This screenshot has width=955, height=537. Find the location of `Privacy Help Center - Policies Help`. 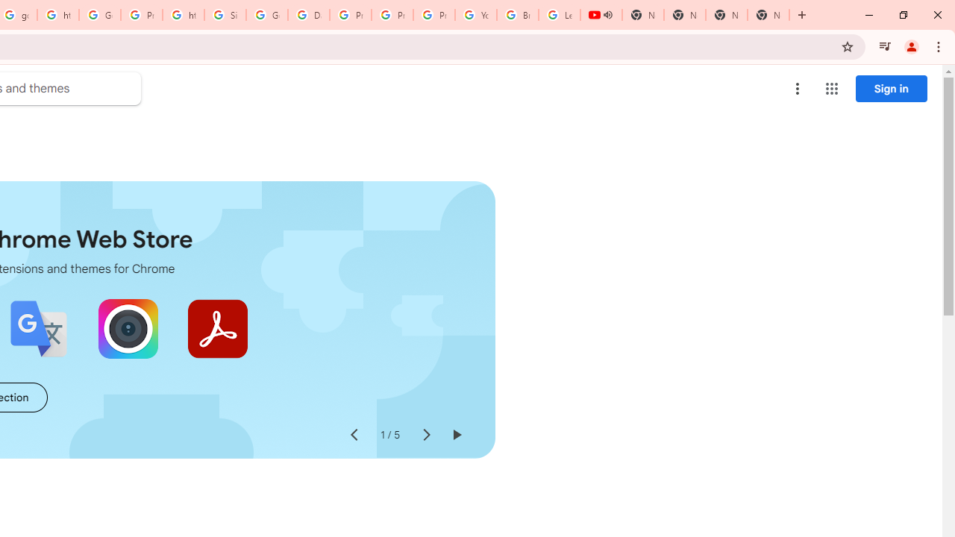

Privacy Help Center - Policies Help is located at coordinates (392, 15).